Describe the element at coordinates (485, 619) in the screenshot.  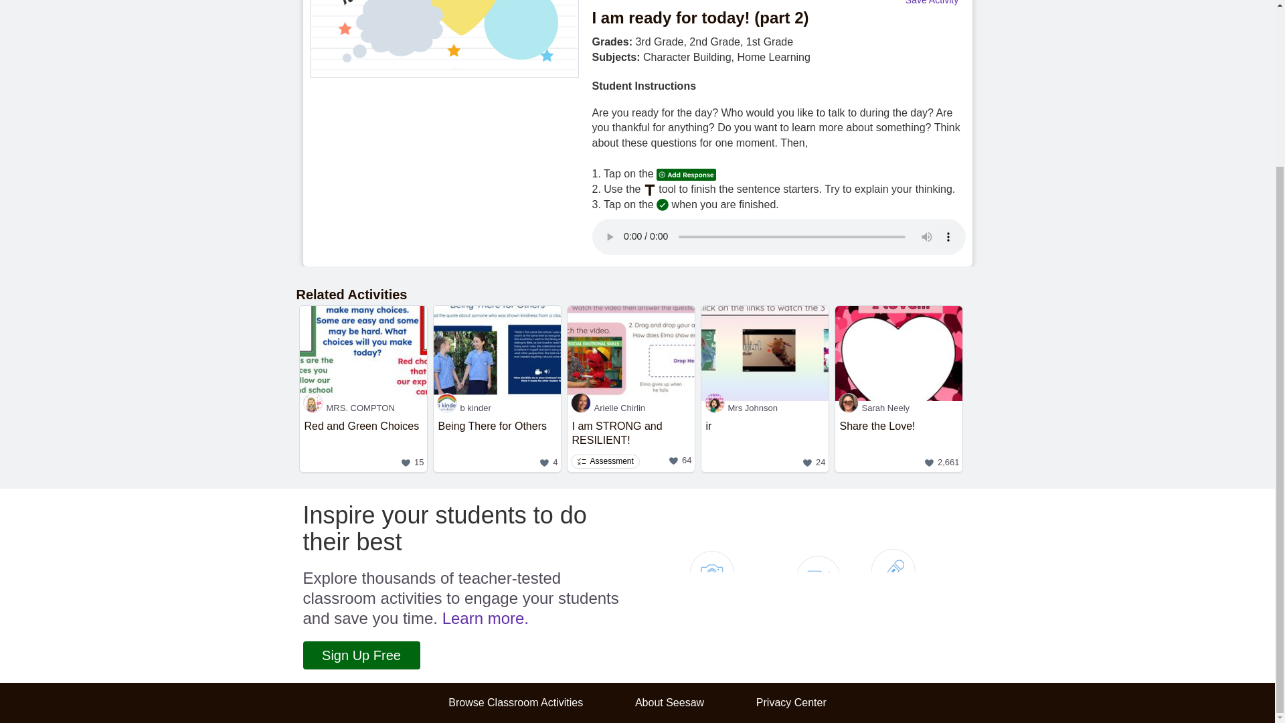
I see `Browse Classroom Activities` at that location.